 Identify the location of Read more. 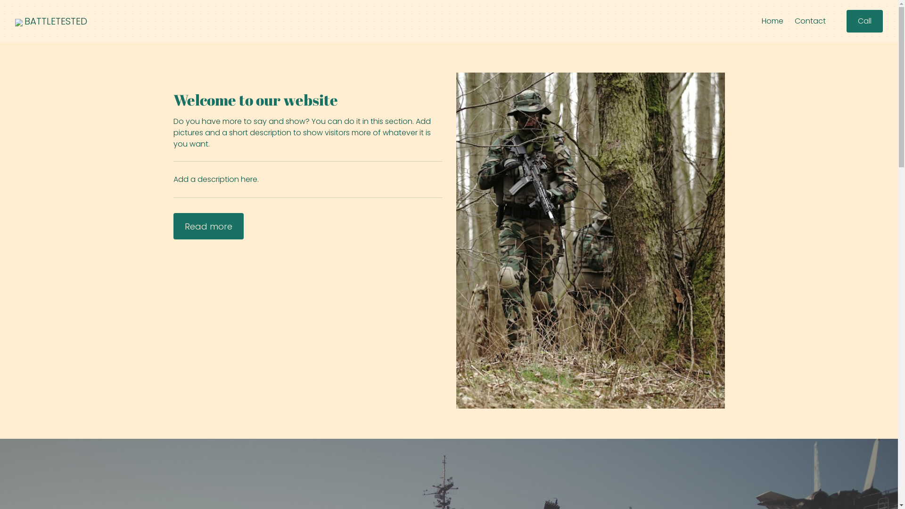
(208, 226).